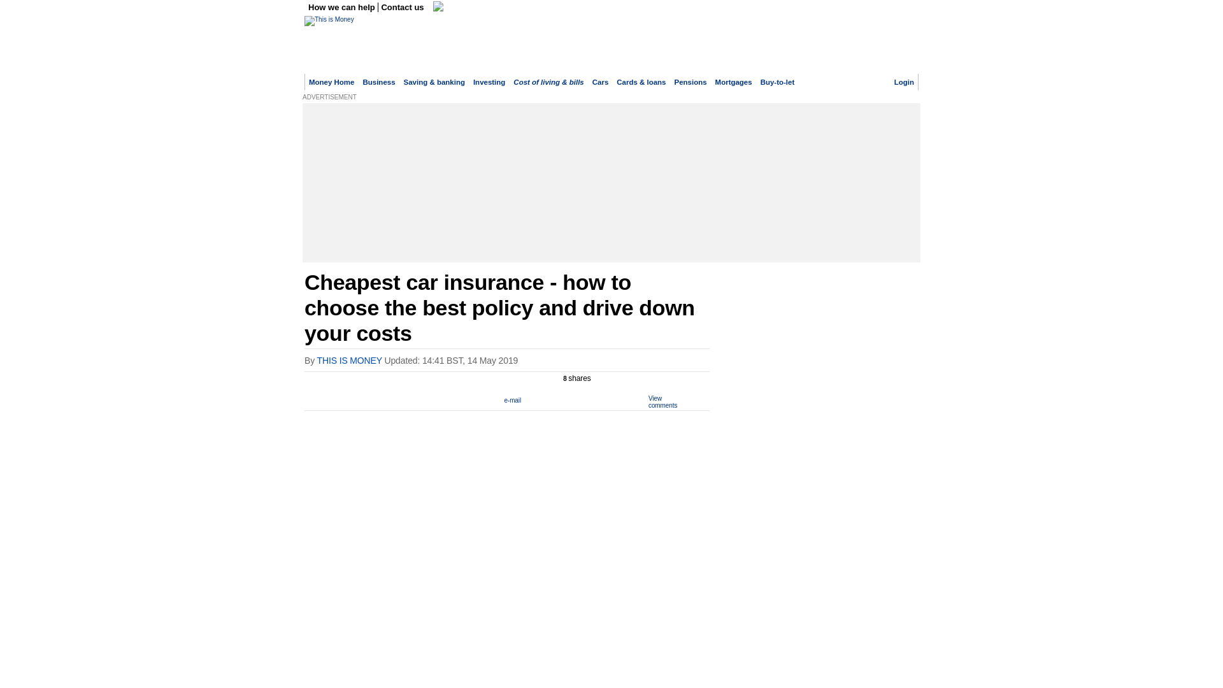 This screenshot has width=1223, height=688. What do you see at coordinates (489, 82) in the screenshot?
I see `Investing` at bounding box center [489, 82].